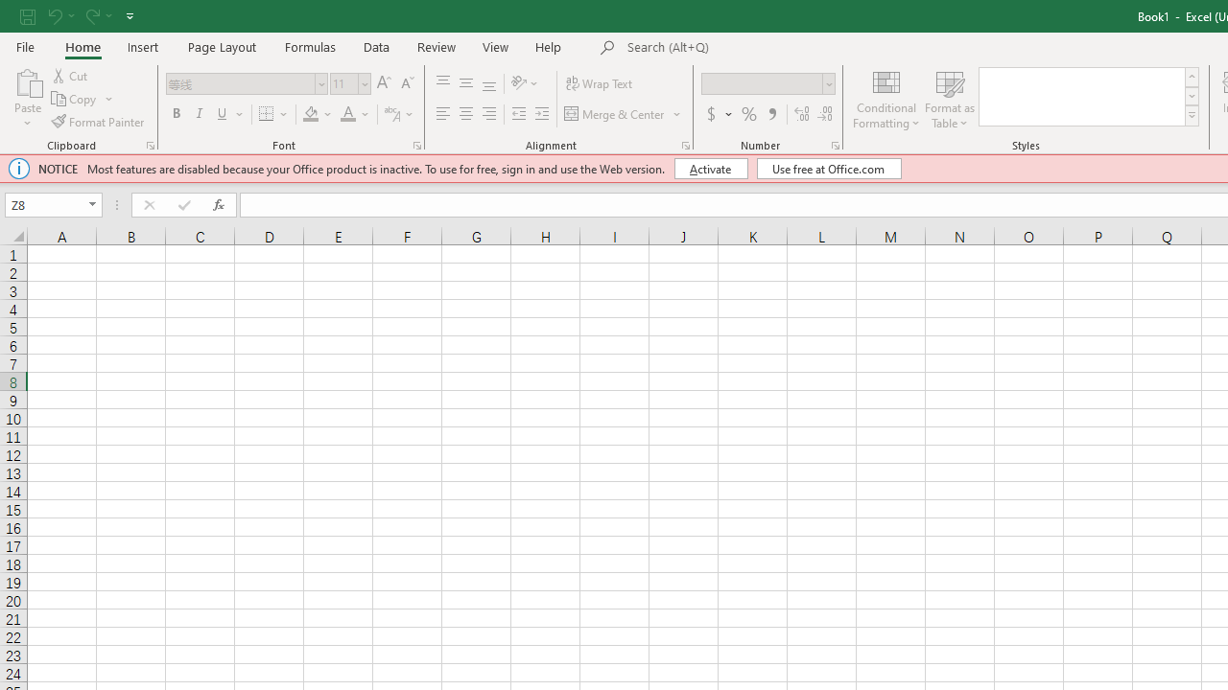 This screenshot has height=690, width=1228. What do you see at coordinates (685, 146) in the screenshot?
I see `Format Cell Alignment` at bounding box center [685, 146].